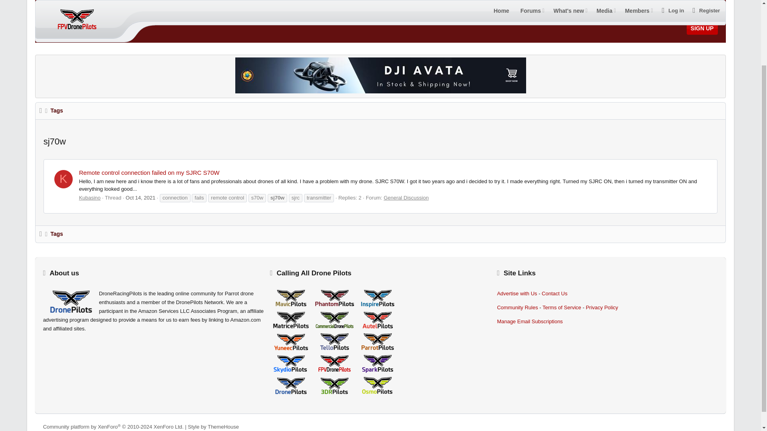  I want to click on Oct 14, 2021 at 1:41 PM, so click(141, 198).